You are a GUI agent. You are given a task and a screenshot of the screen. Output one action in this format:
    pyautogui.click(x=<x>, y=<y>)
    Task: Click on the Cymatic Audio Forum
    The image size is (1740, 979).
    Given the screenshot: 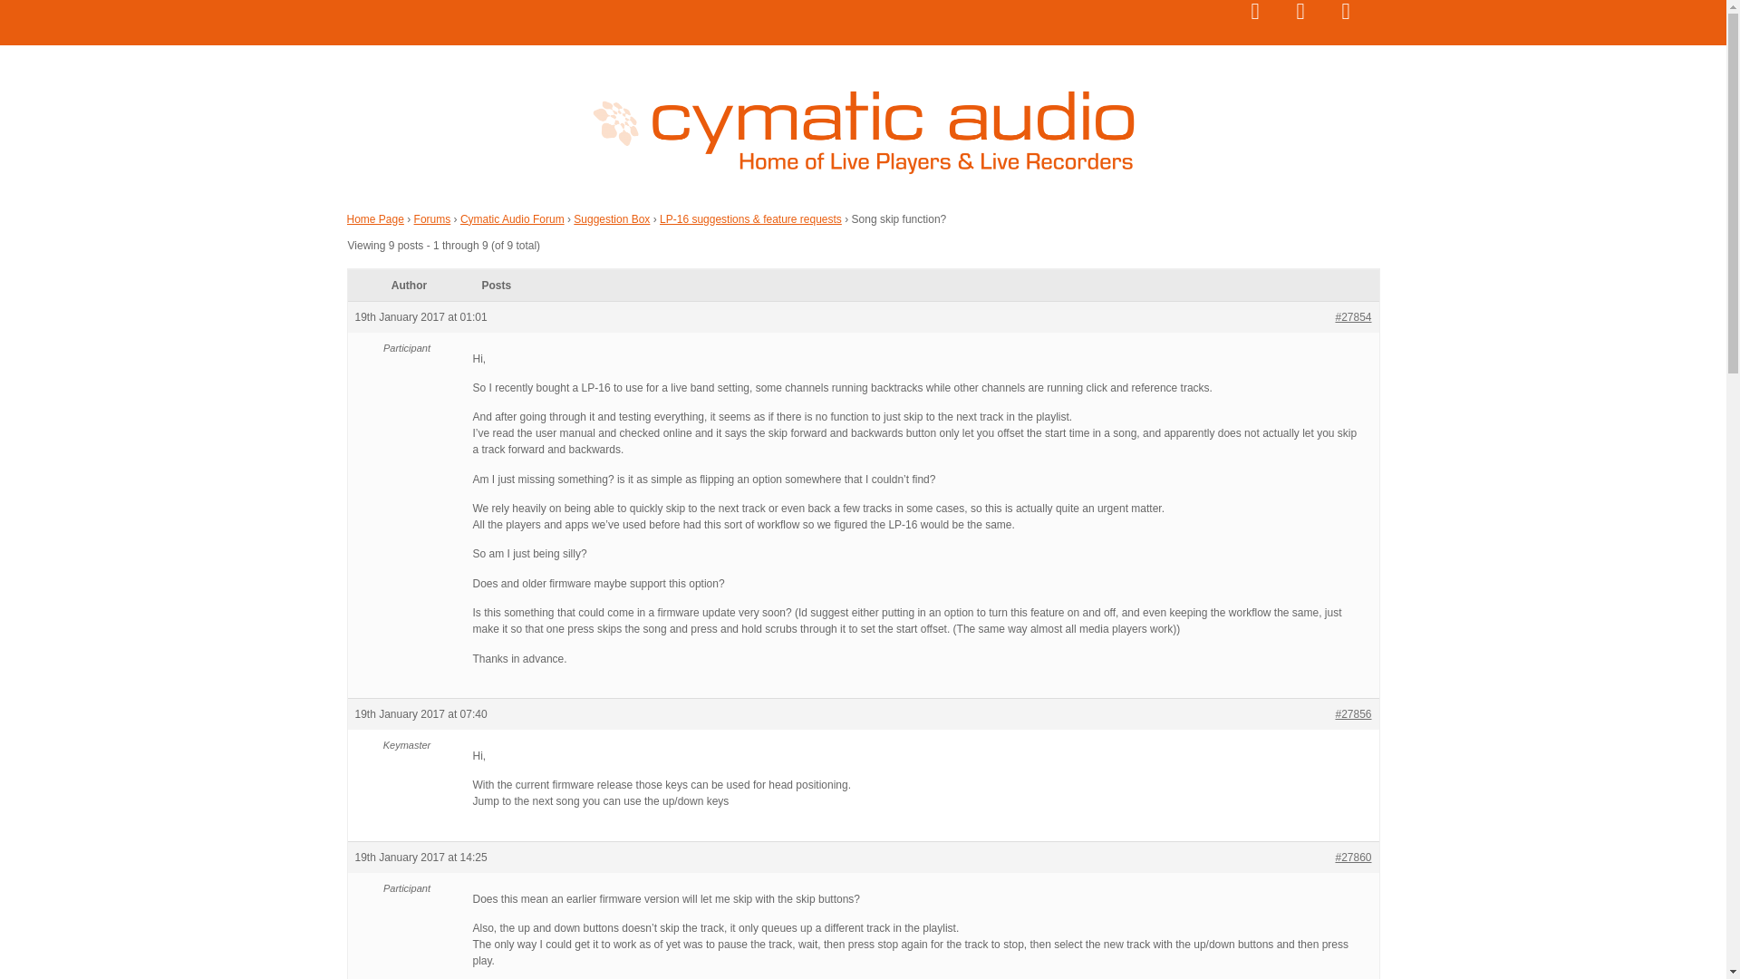 What is the action you would take?
    pyautogui.click(x=512, y=218)
    